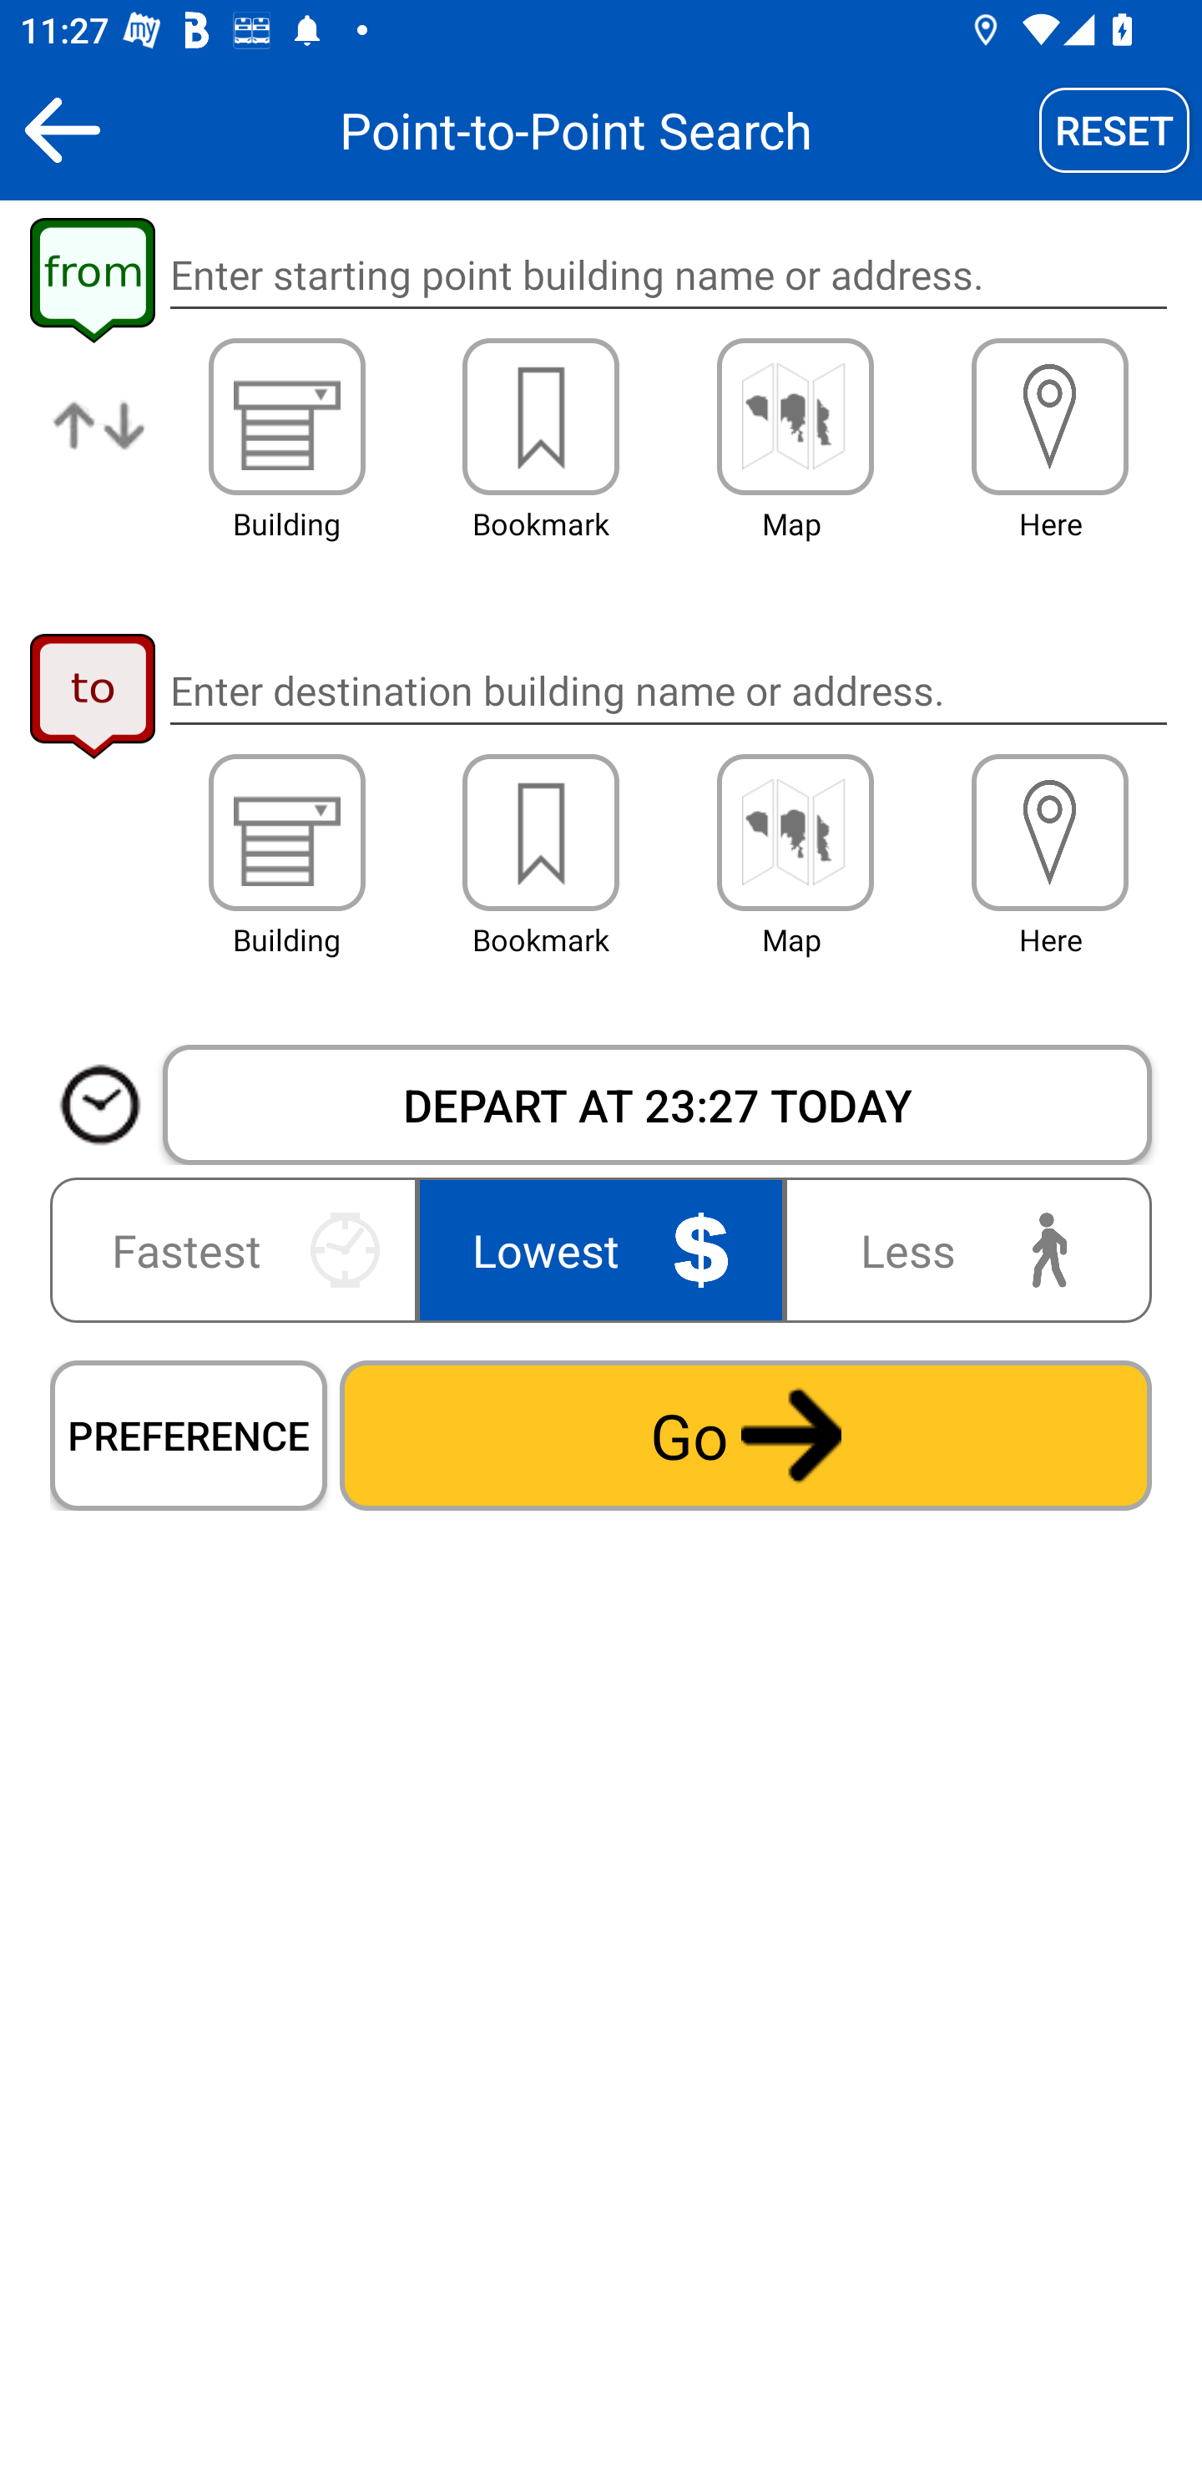 This screenshot has height=2472, width=1202. Describe the element at coordinates (795, 833) in the screenshot. I see `Select location on map` at that location.